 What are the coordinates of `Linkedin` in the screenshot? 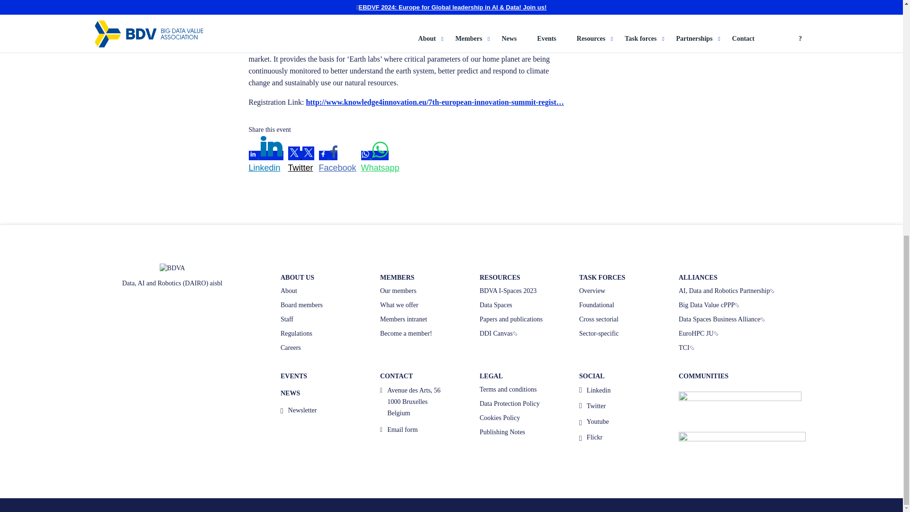 It's located at (265, 168).